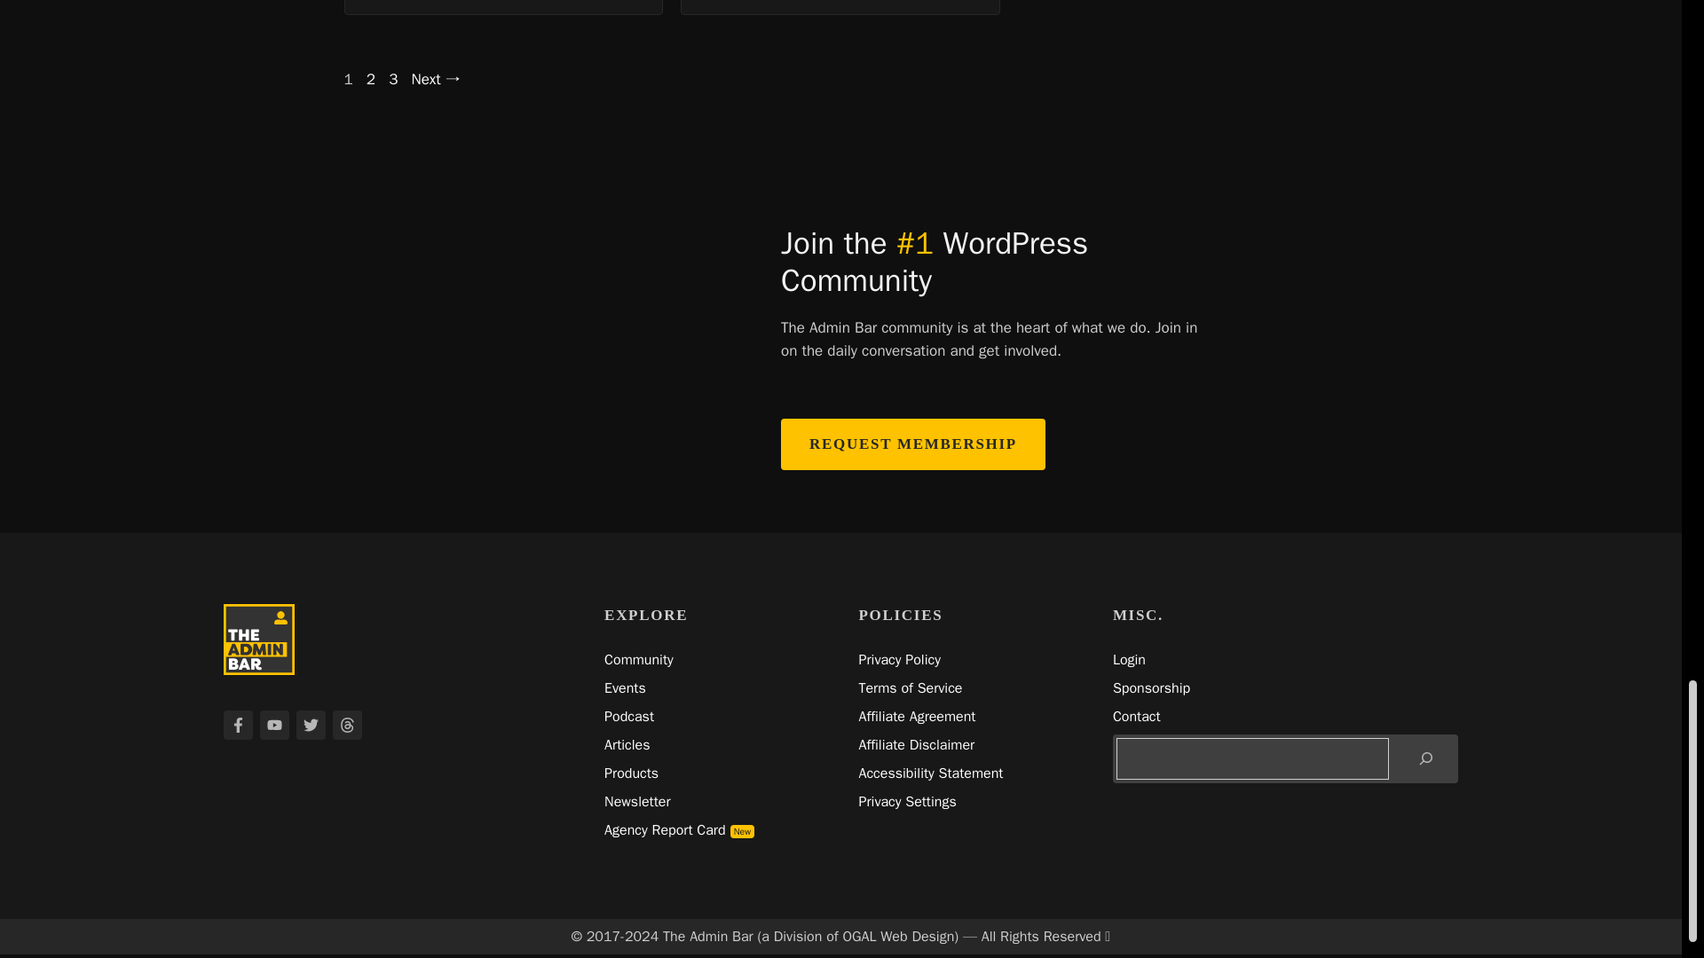  Describe the element at coordinates (259, 640) in the screenshot. I see `TAB Logo` at that location.